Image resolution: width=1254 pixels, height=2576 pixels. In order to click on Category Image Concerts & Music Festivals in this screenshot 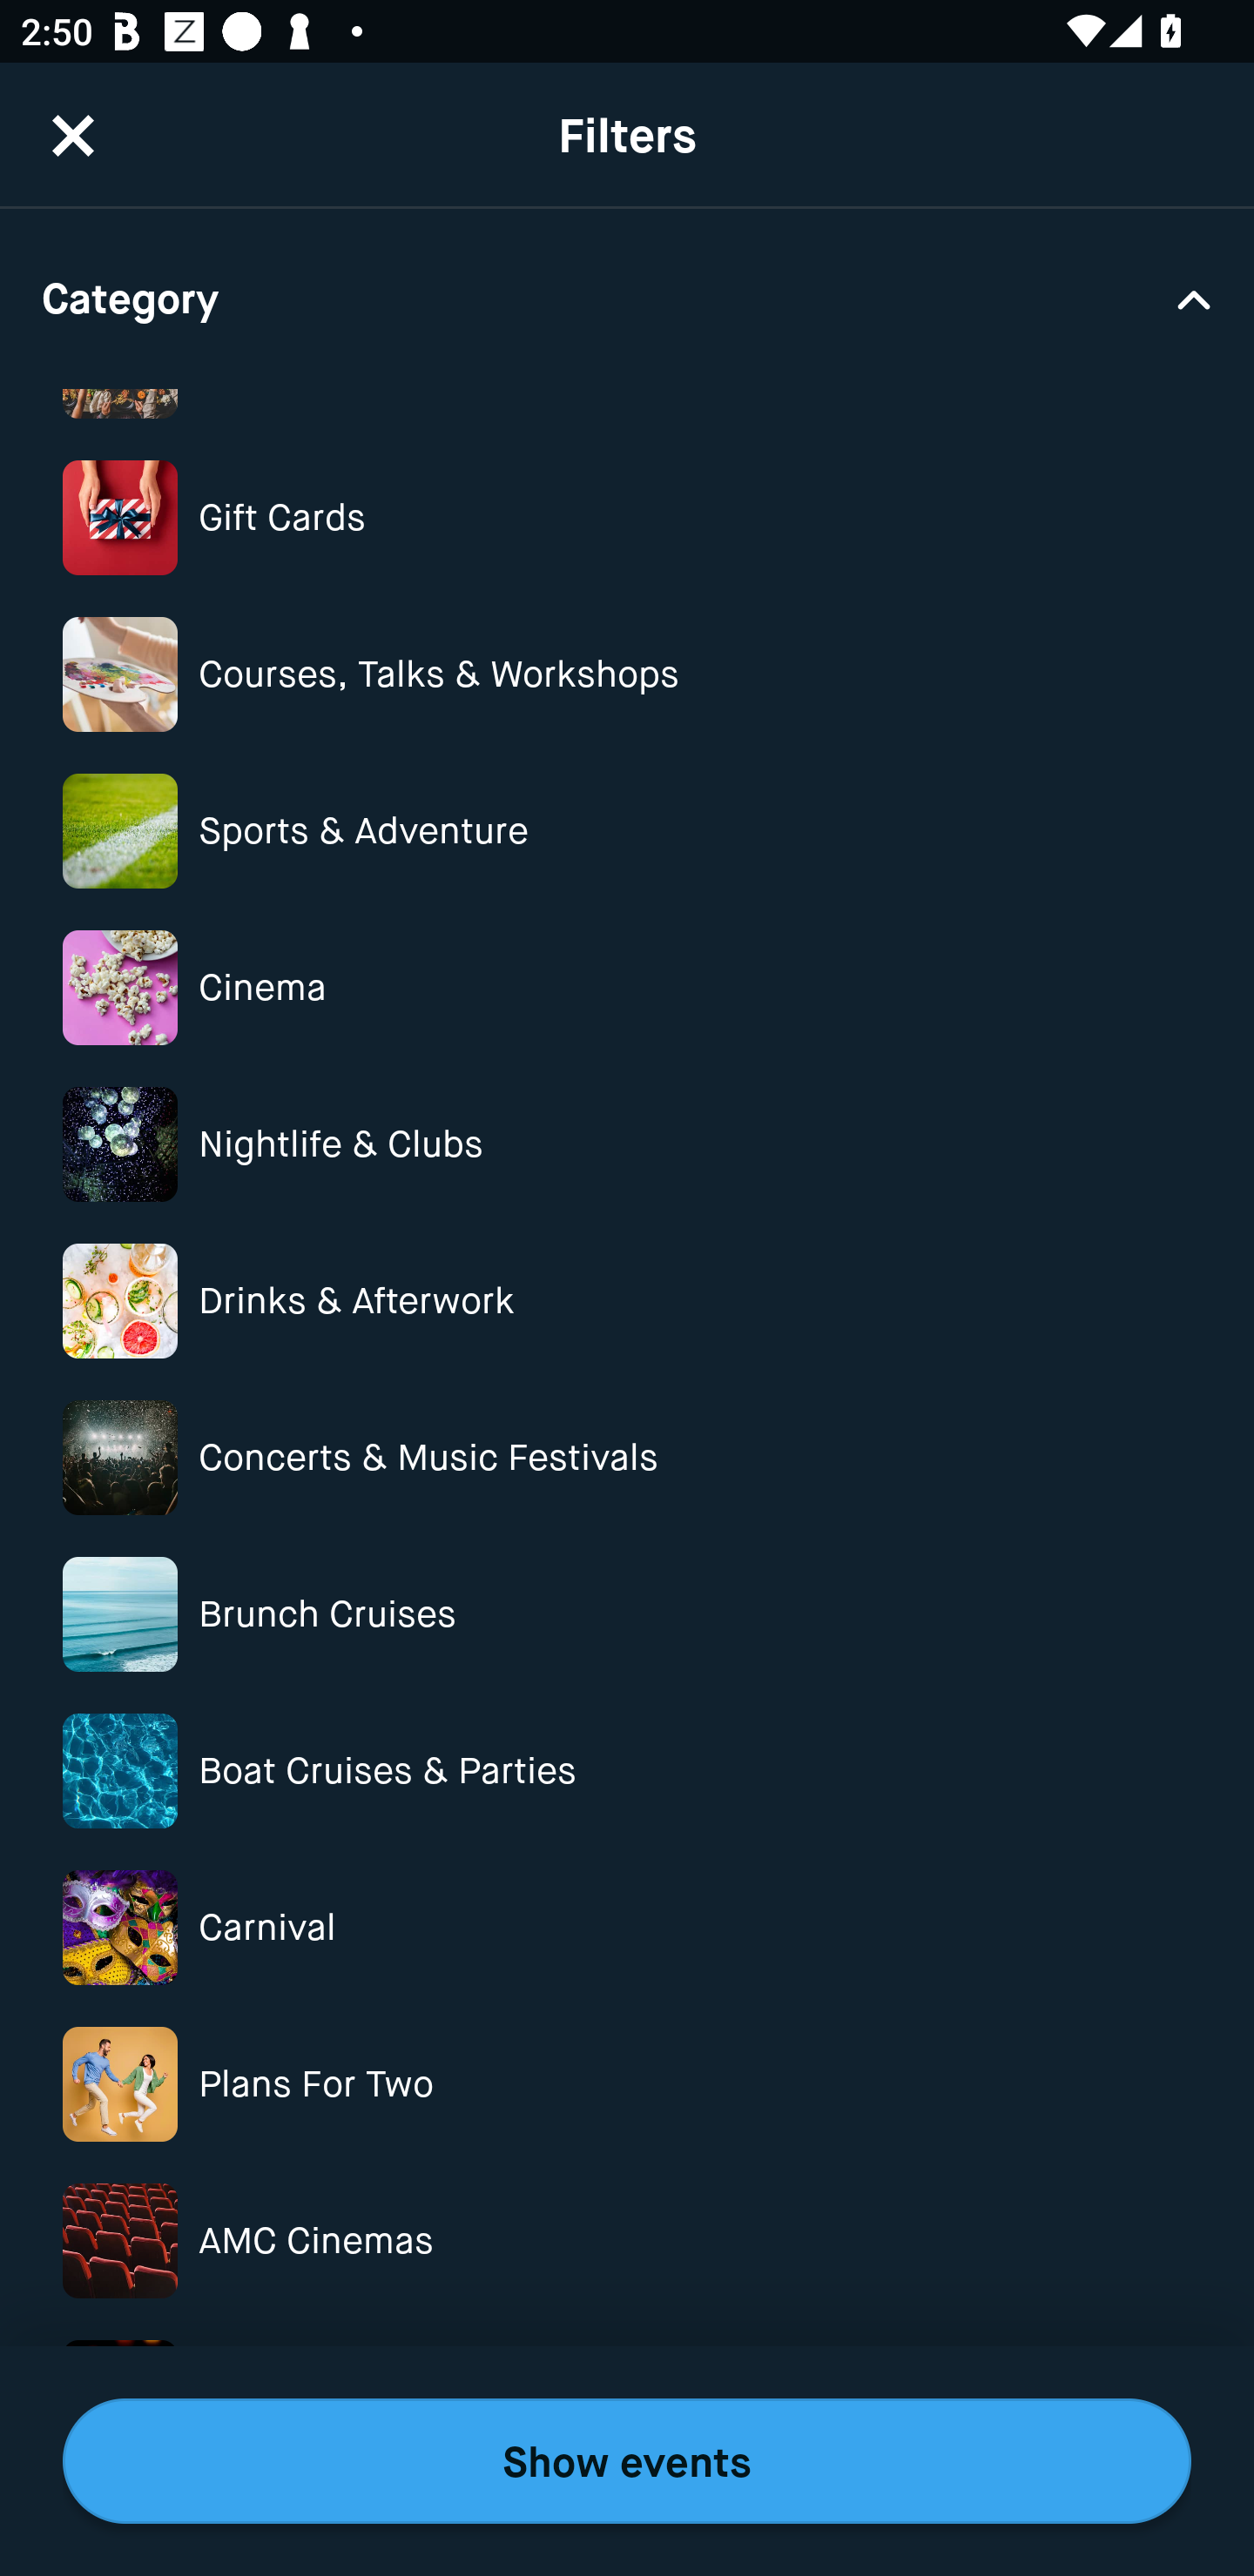, I will do `click(627, 1458)`.